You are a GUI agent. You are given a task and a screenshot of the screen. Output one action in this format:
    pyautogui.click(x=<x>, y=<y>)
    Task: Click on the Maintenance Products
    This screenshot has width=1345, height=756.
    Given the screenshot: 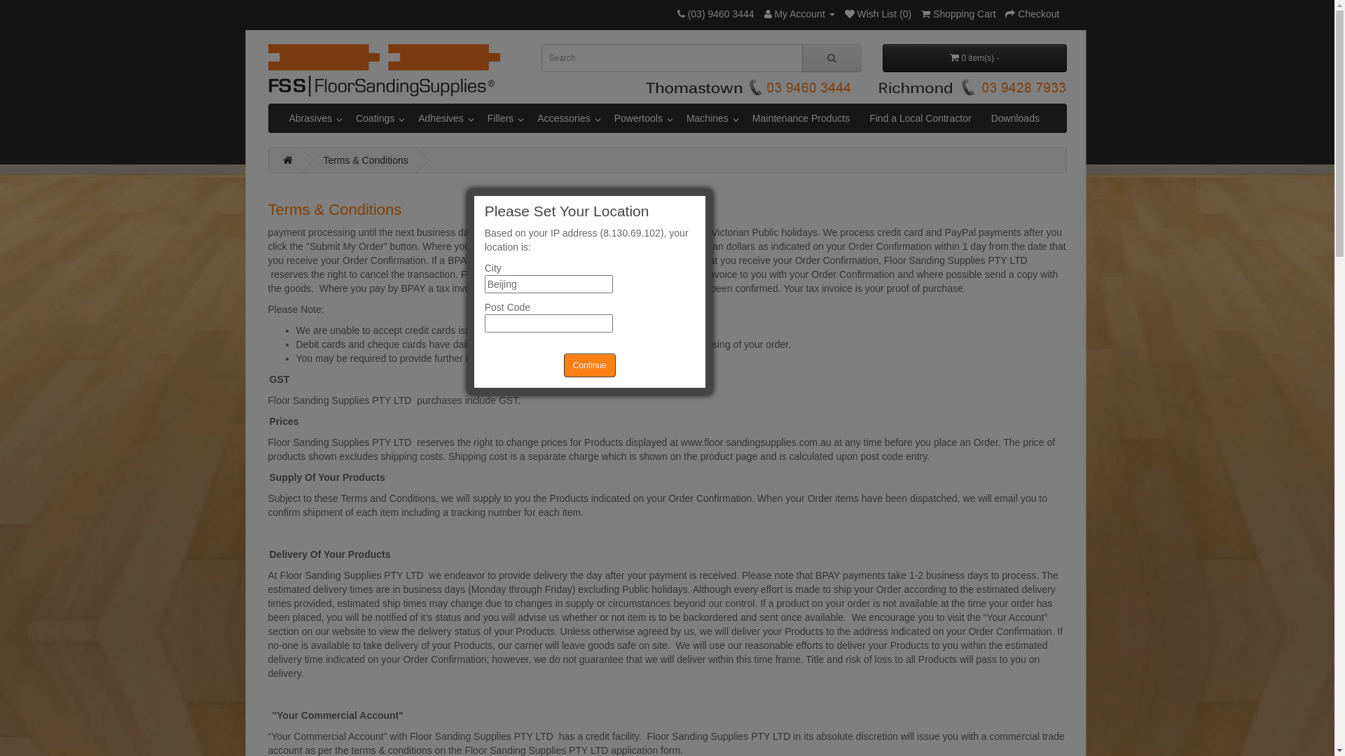 What is the action you would take?
    pyautogui.click(x=801, y=118)
    